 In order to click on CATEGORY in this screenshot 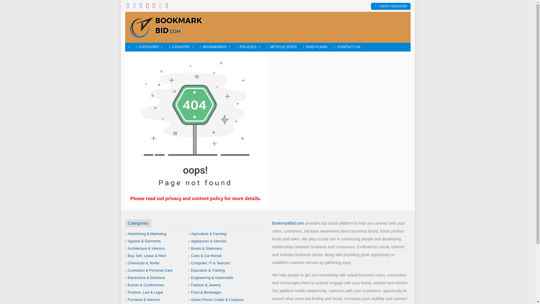, I will do `click(149, 47)`.